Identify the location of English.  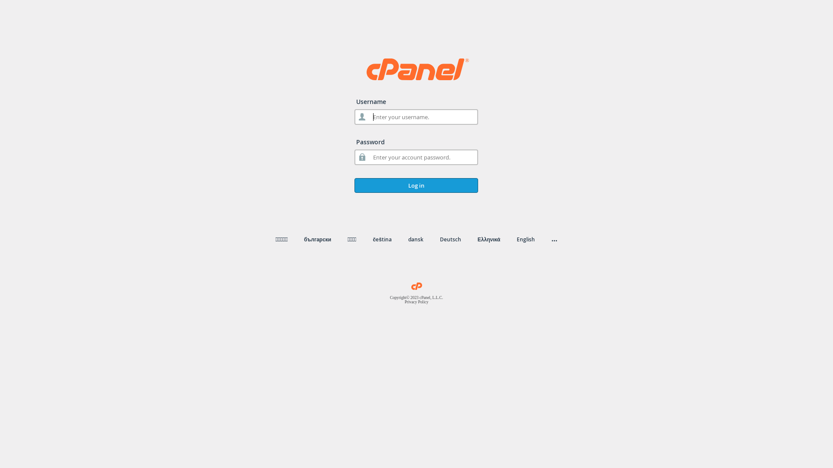
(526, 239).